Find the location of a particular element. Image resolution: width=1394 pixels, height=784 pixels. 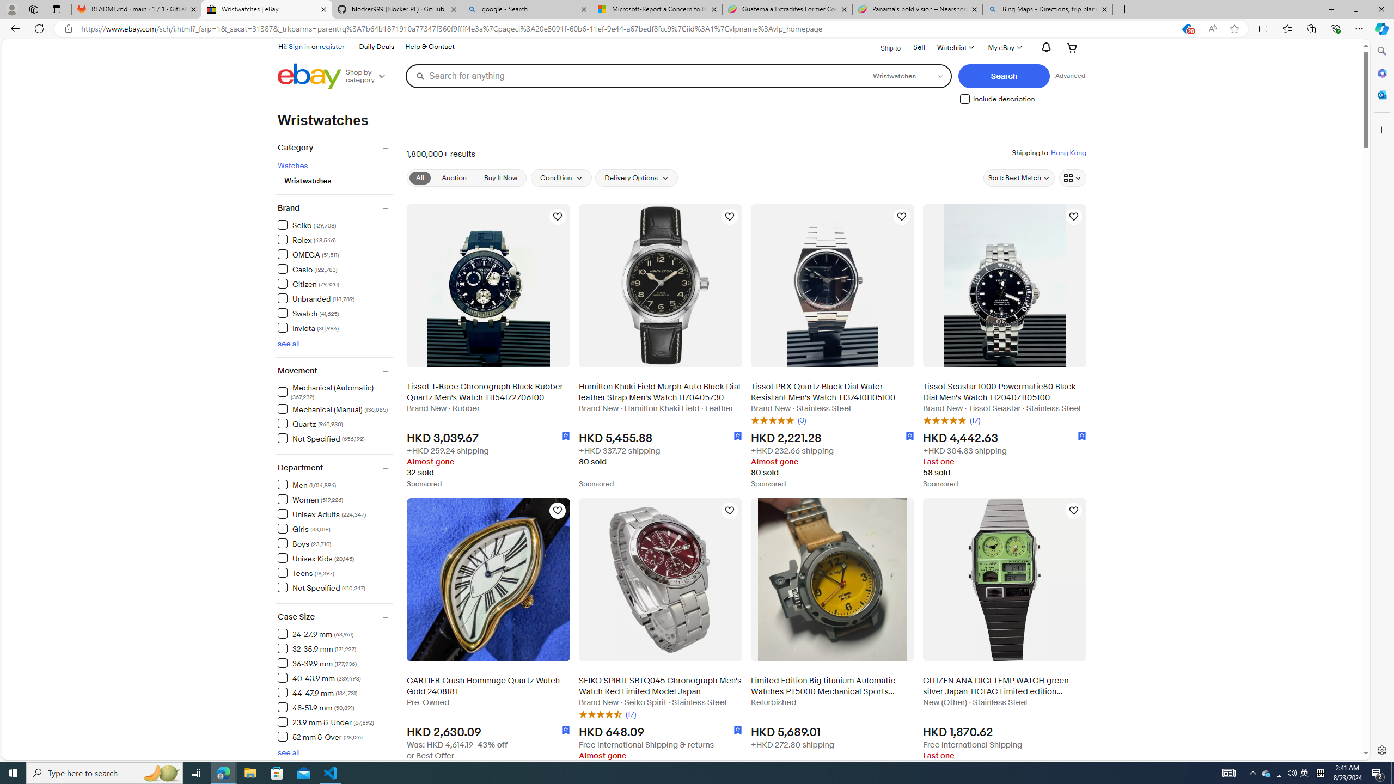

Unbranded (118,789) Items is located at coordinates (316, 298).